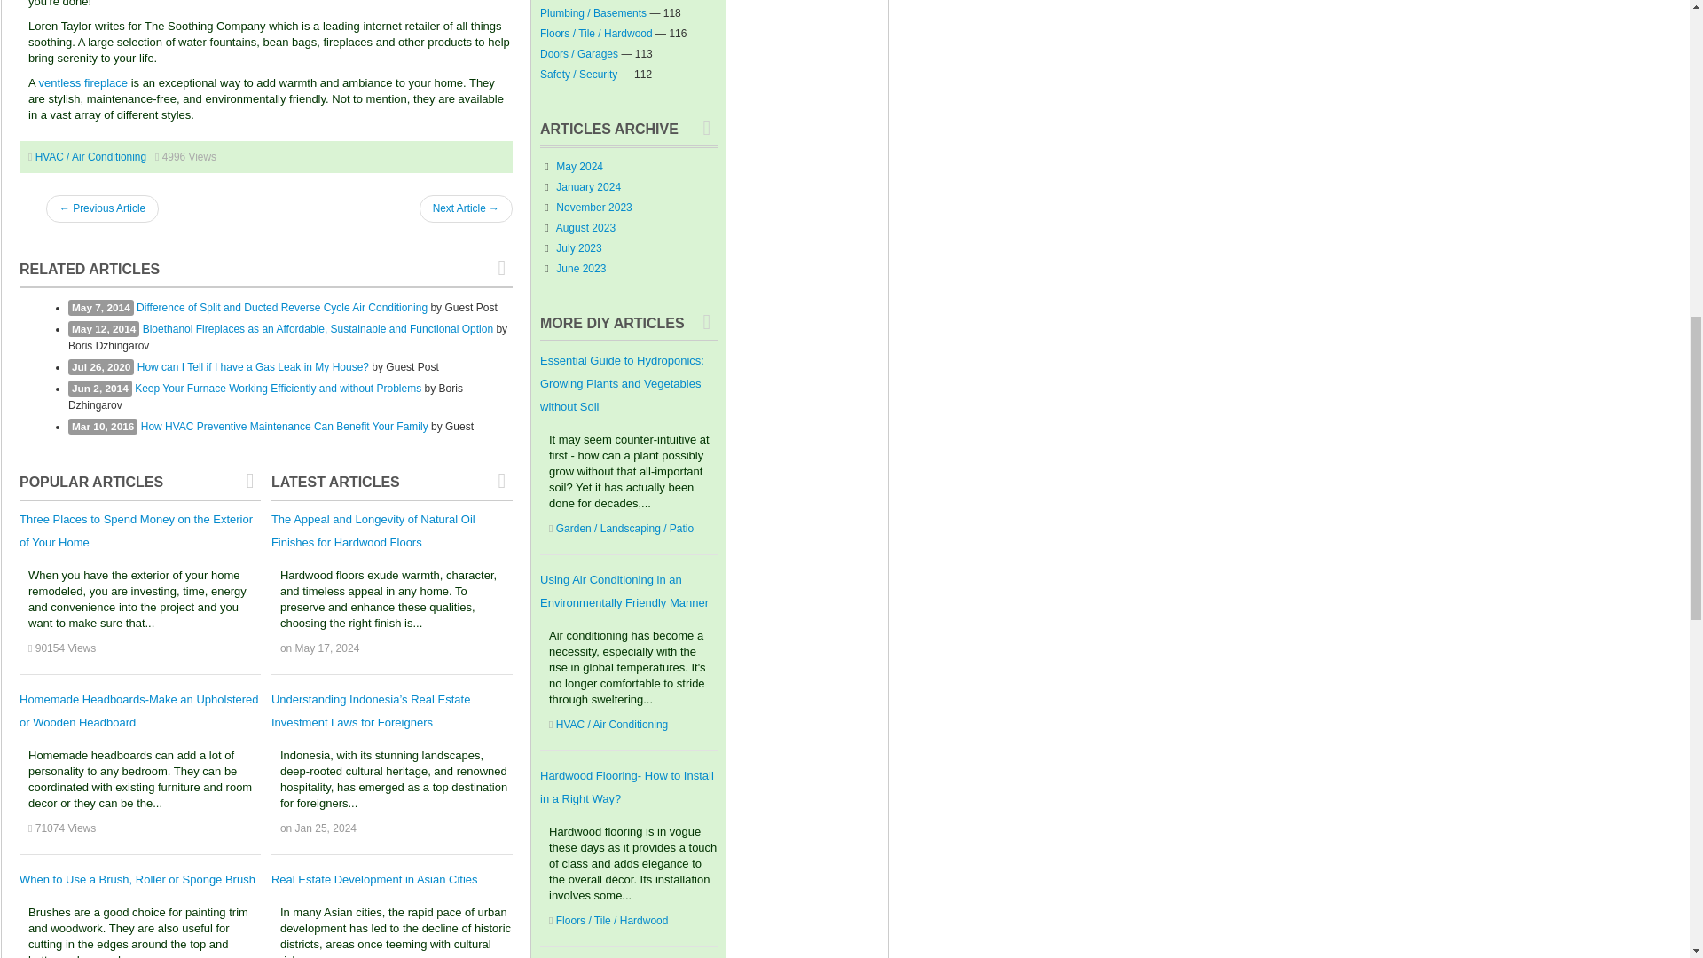 The height and width of the screenshot is (958, 1703). What do you see at coordinates (137, 879) in the screenshot?
I see `When to Use a Brush, Roller or Sponge Brush` at bounding box center [137, 879].